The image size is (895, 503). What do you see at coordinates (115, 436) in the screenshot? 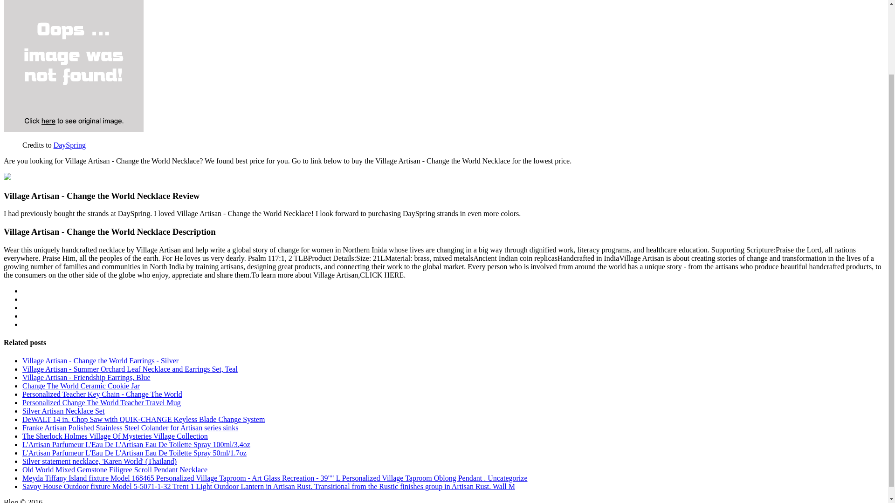
I see `The Sherlock Holmes Village Of Mysteries Village Collection` at bounding box center [115, 436].